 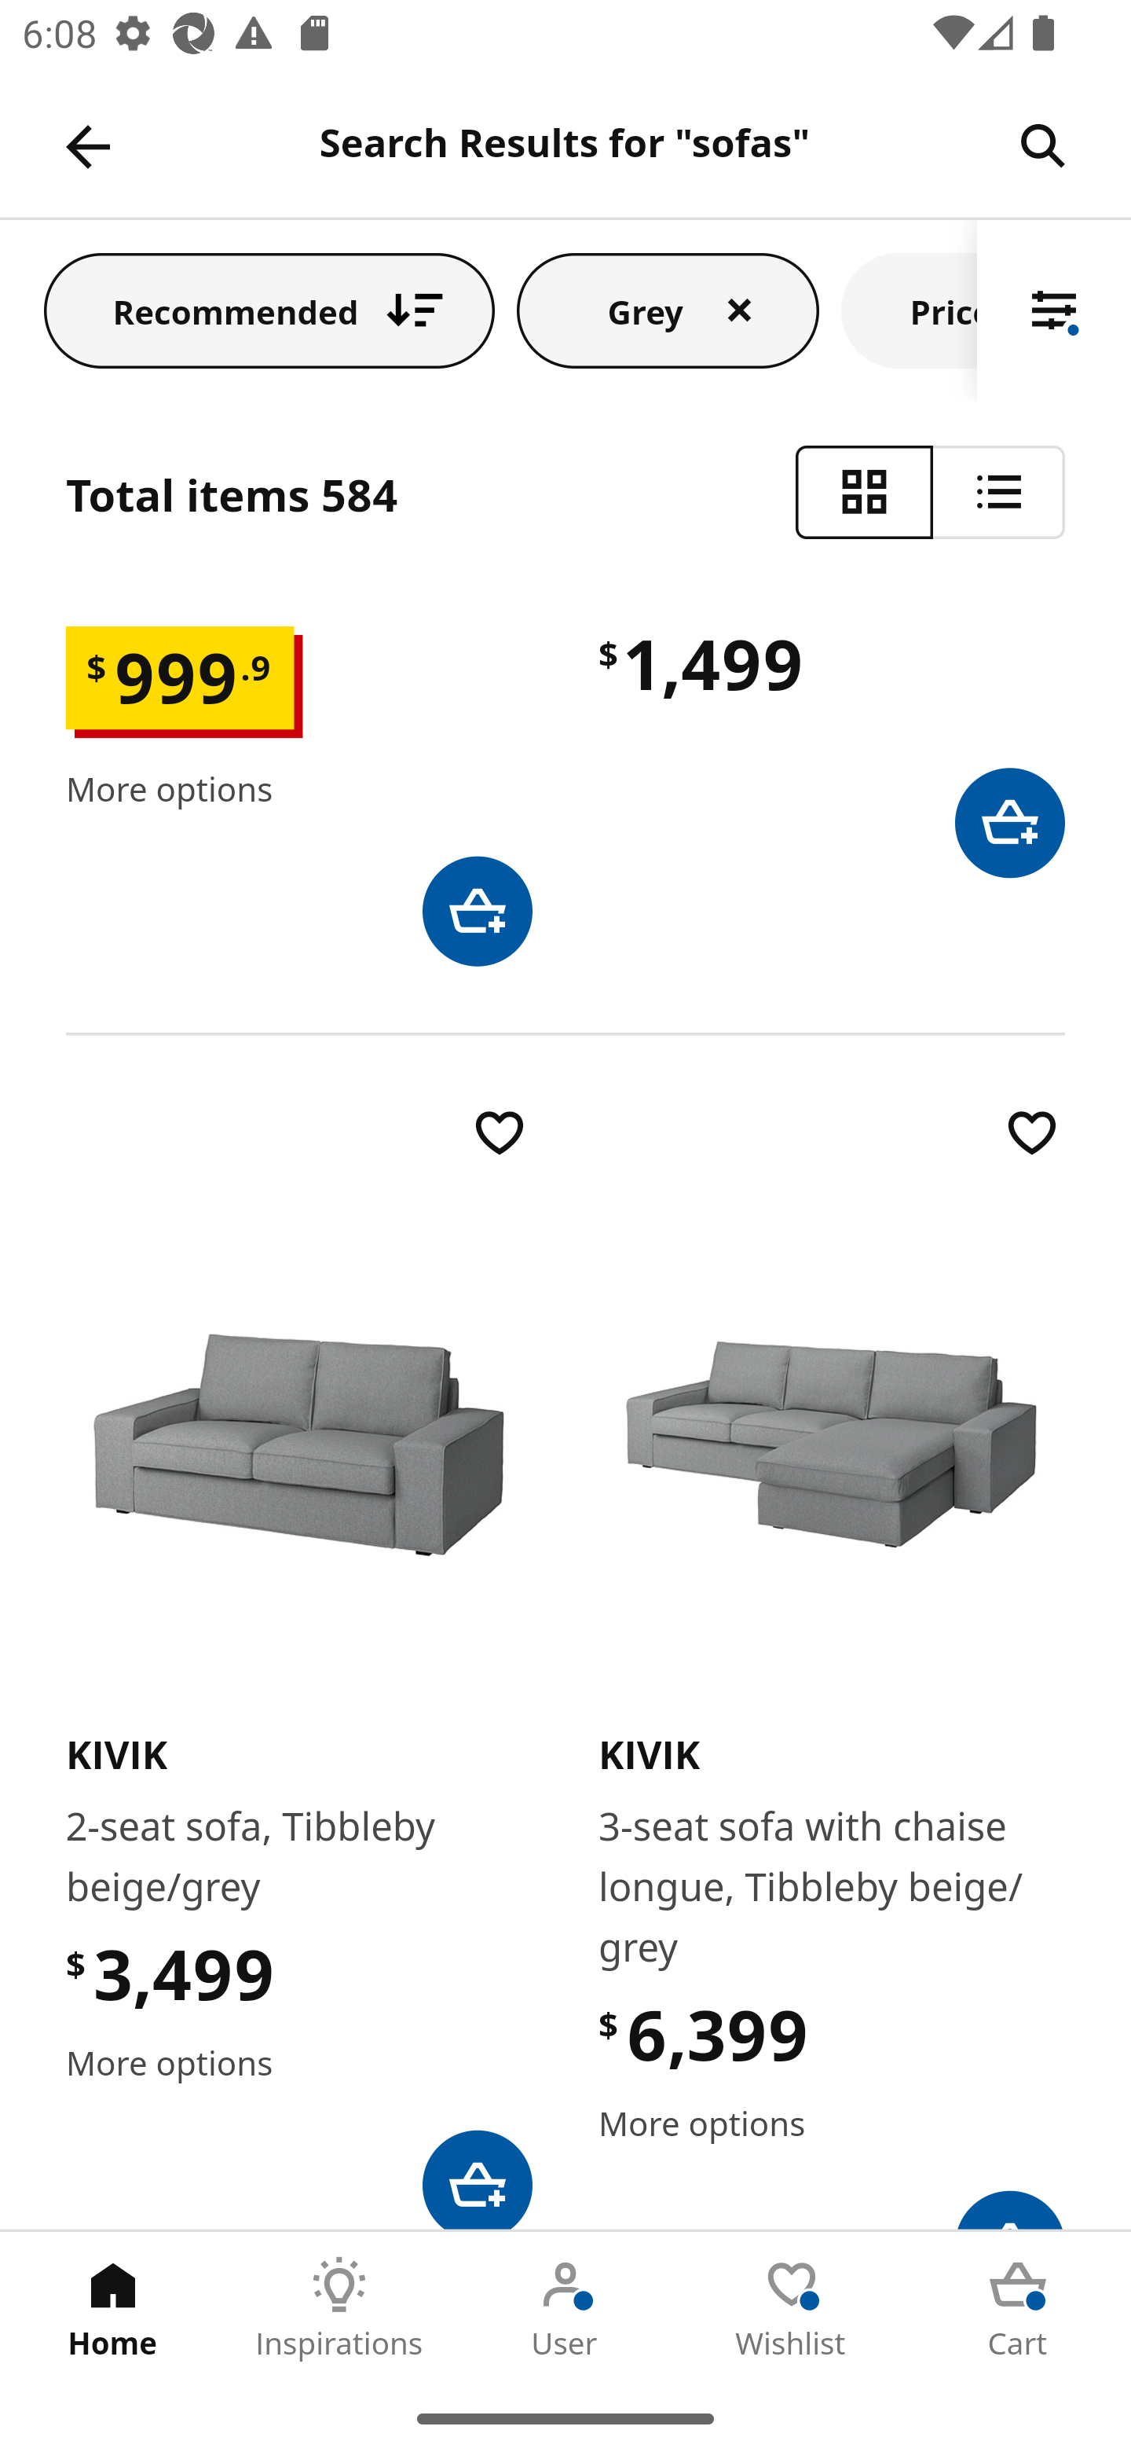 What do you see at coordinates (1018, 2308) in the screenshot?
I see `Cart
Tab 5 of 5` at bounding box center [1018, 2308].